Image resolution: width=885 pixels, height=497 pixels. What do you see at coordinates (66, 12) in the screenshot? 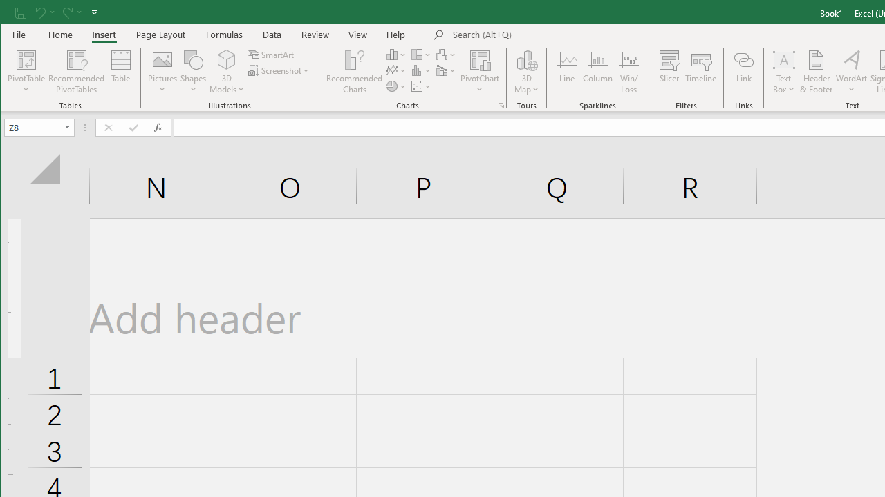
I see `Redo` at bounding box center [66, 12].